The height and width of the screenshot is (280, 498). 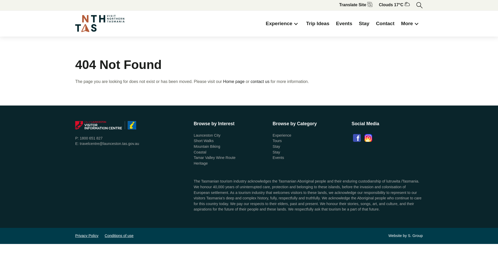 What do you see at coordinates (207, 135) in the screenshot?
I see `Launceston City` at bounding box center [207, 135].